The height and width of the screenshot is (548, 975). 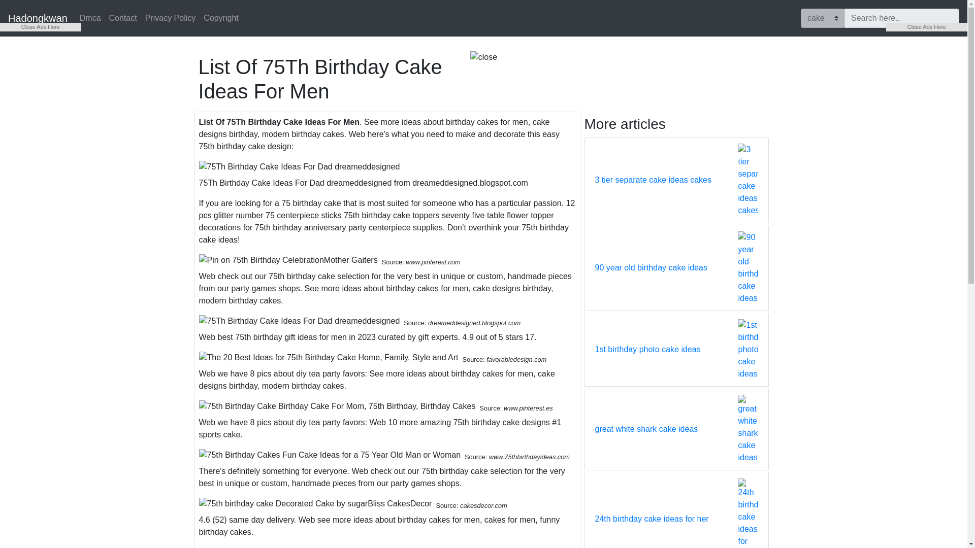 I want to click on Dmca, so click(x=90, y=18).